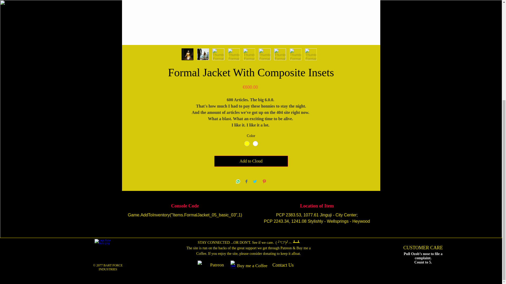 This screenshot has height=284, width=506. What do you see at coordinates (252, 266) in the screenshot?
I see `Buy me a Coffee` at bounding box center [252, 266].